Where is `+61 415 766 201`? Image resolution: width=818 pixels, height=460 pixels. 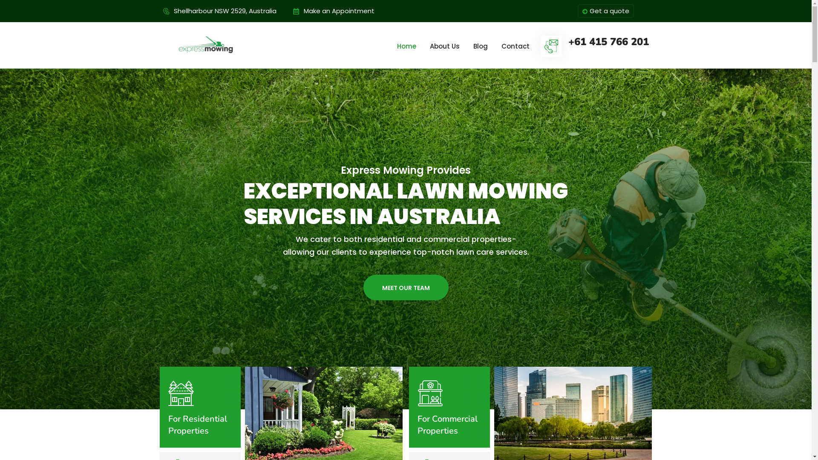
+61 415 766 201 is located at coordinates (608, 42).